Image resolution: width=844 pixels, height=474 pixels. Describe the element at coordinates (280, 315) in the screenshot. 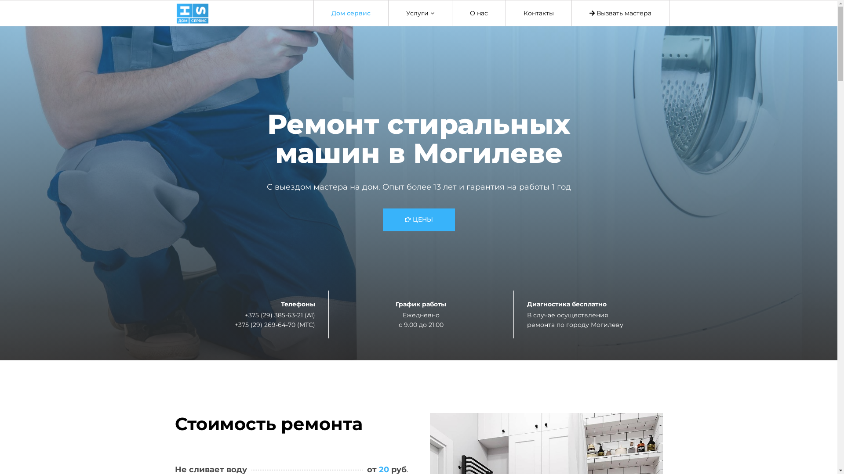

I see `+375 (29) 385-63-21 (A1)` at that location.